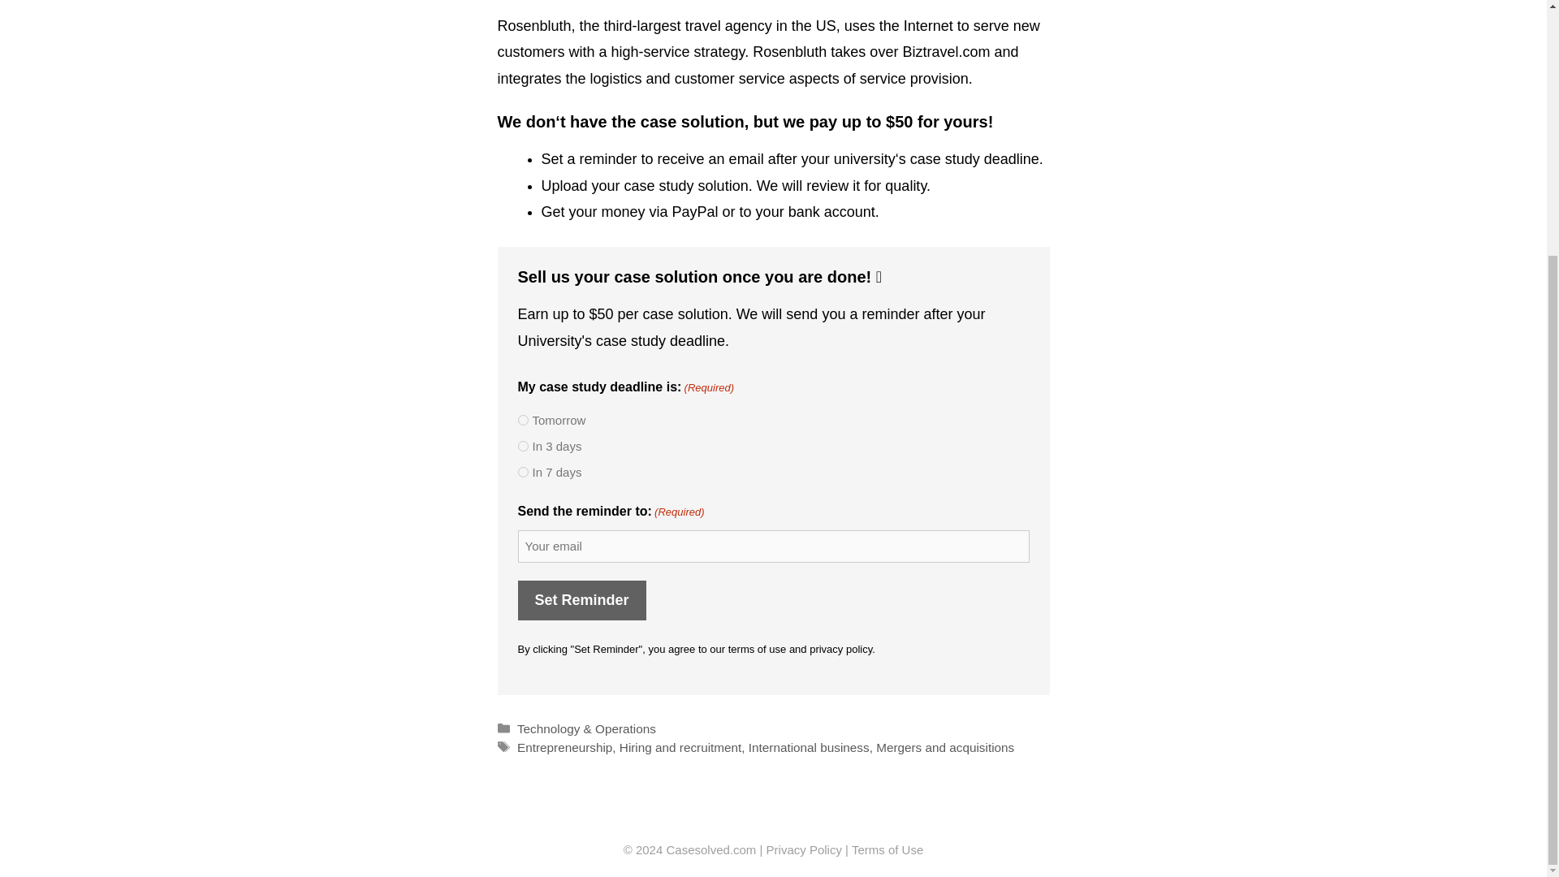 This screenshot has height=877, width=1559. Describe the element at coordinates (887, 849) in the screenshot. I see `Terms of Use` at that location.